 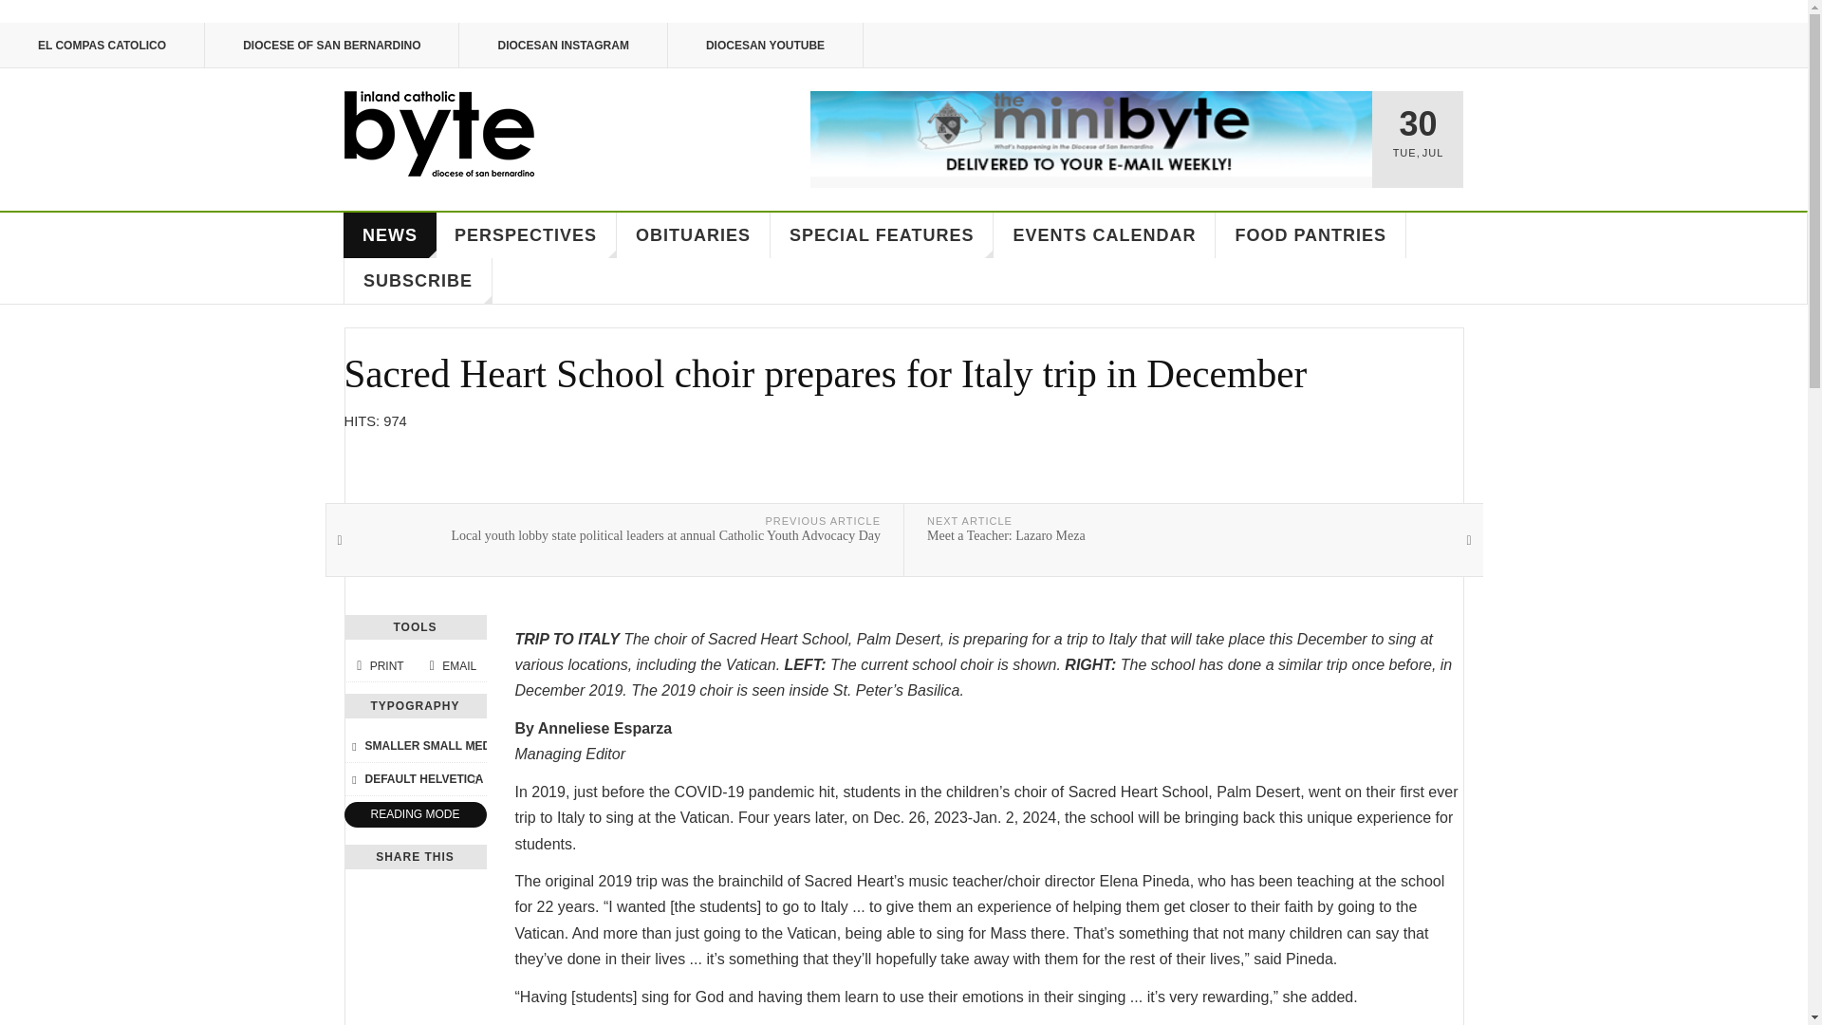 I want to click on Previous Font Style, so click(x=354, y=778).